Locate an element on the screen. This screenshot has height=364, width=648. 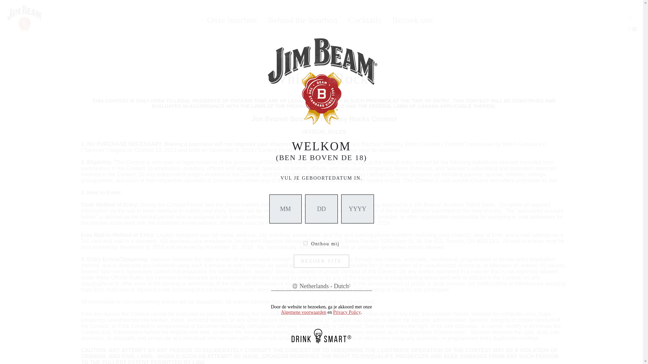
Age gate date input is located at coordinates (321, 209).